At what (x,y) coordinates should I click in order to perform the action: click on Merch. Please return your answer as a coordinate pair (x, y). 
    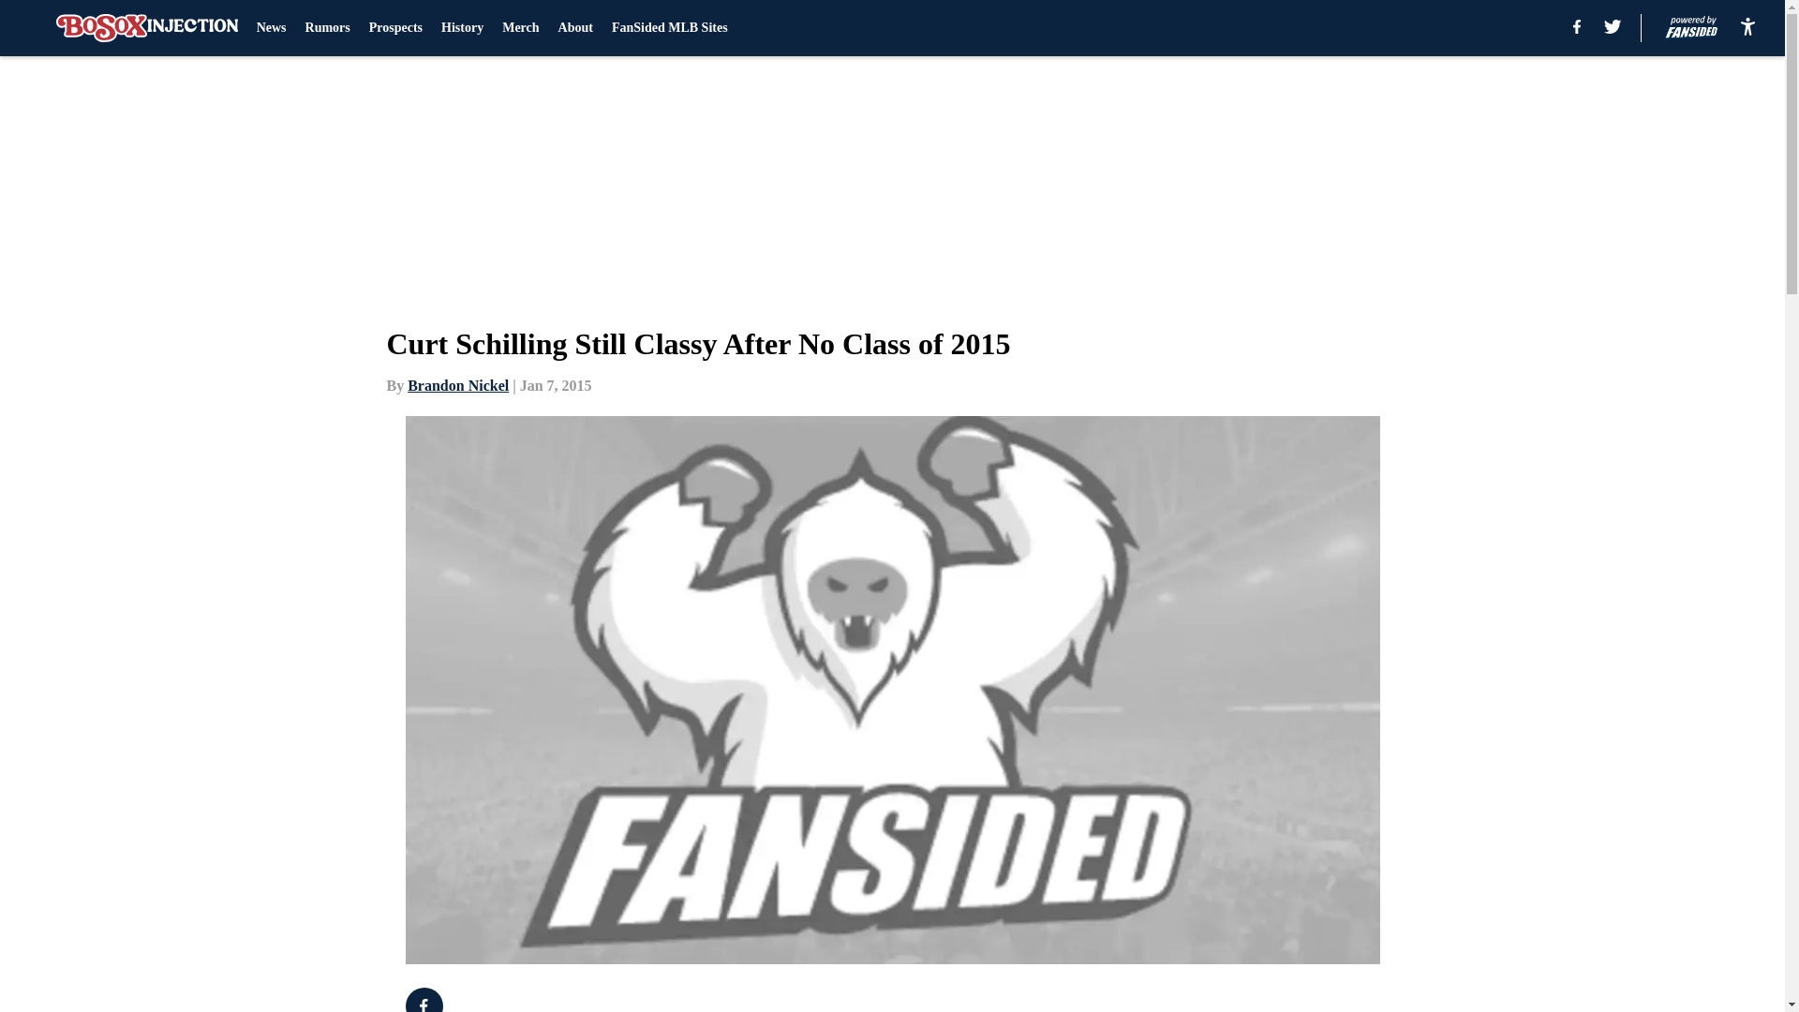
    Looking at the image, I should click on (519, 28).